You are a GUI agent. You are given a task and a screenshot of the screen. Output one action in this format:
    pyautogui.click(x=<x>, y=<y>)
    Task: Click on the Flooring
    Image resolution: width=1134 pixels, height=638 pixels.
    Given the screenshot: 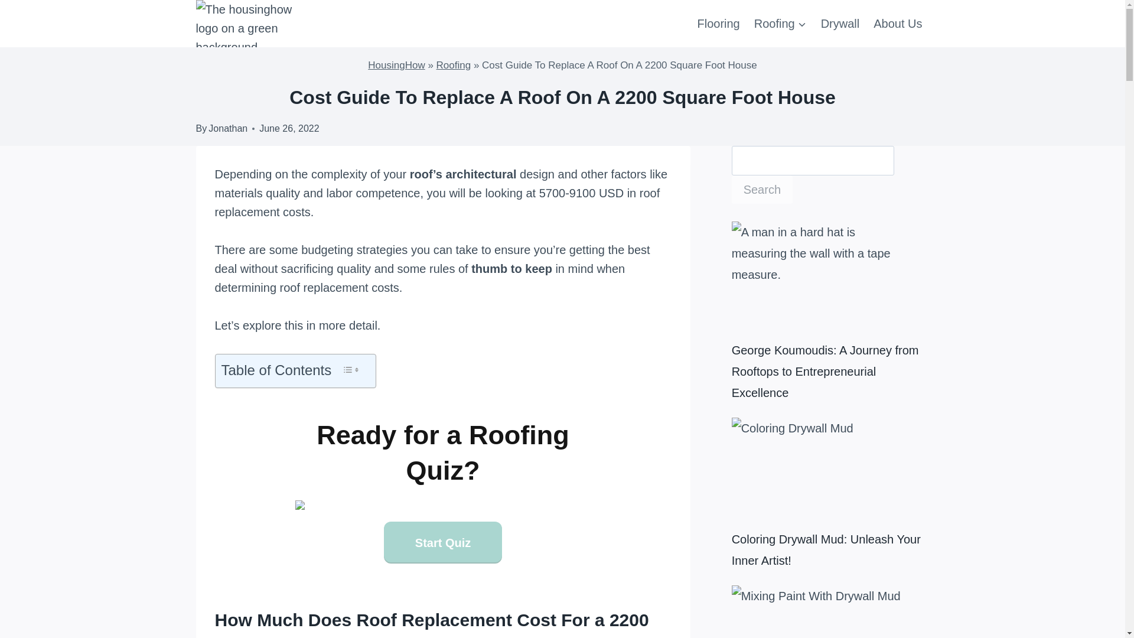 What is the action you would take?
    pyautogui.click(x=718, y=24)
    